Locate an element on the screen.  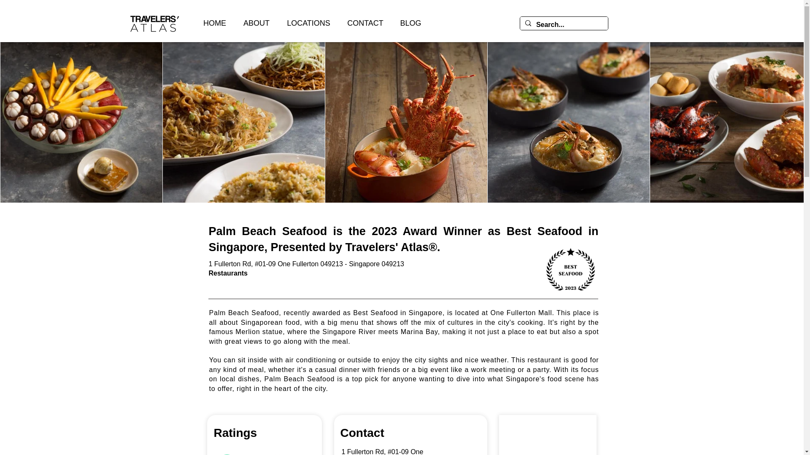
ABOUT is located at coordinates (256, 23).